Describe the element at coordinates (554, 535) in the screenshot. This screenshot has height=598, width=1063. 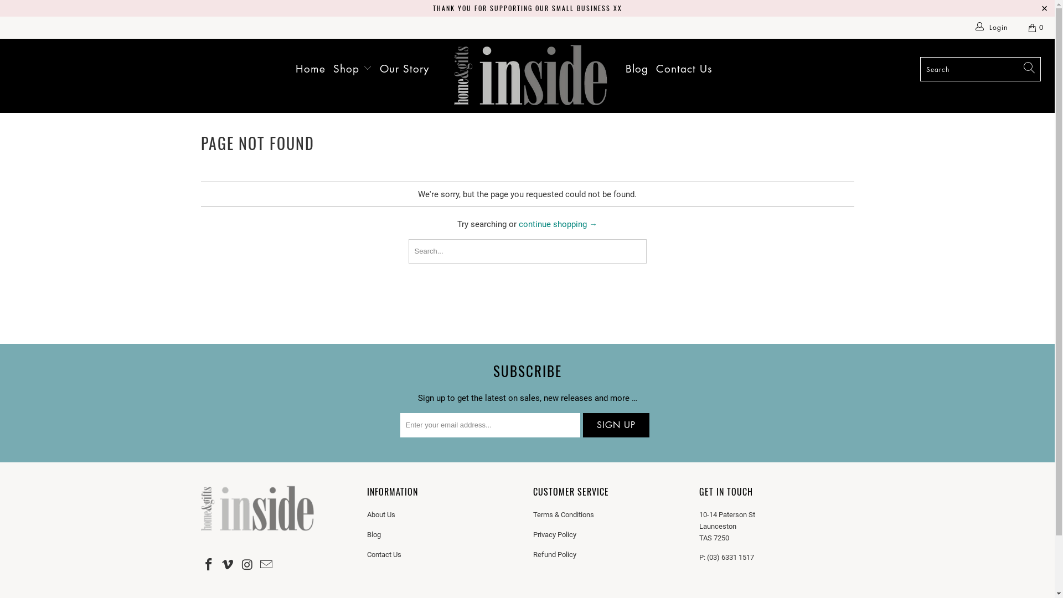
I see `Privacy Policy` at that location.